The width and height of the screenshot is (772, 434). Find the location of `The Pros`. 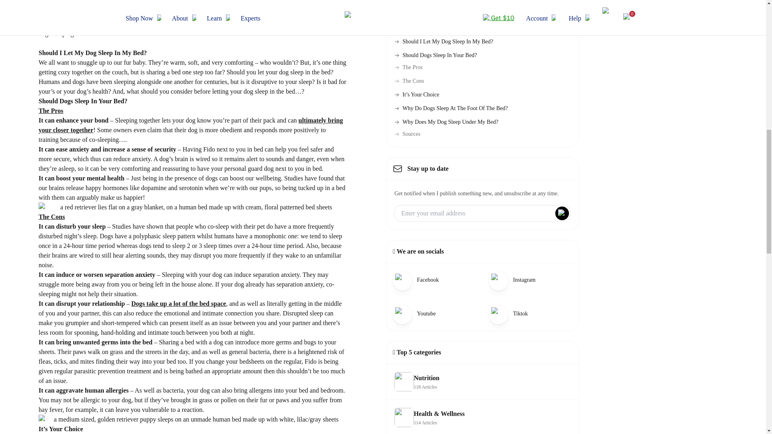

The Pros is located at coordinates (409, 68).